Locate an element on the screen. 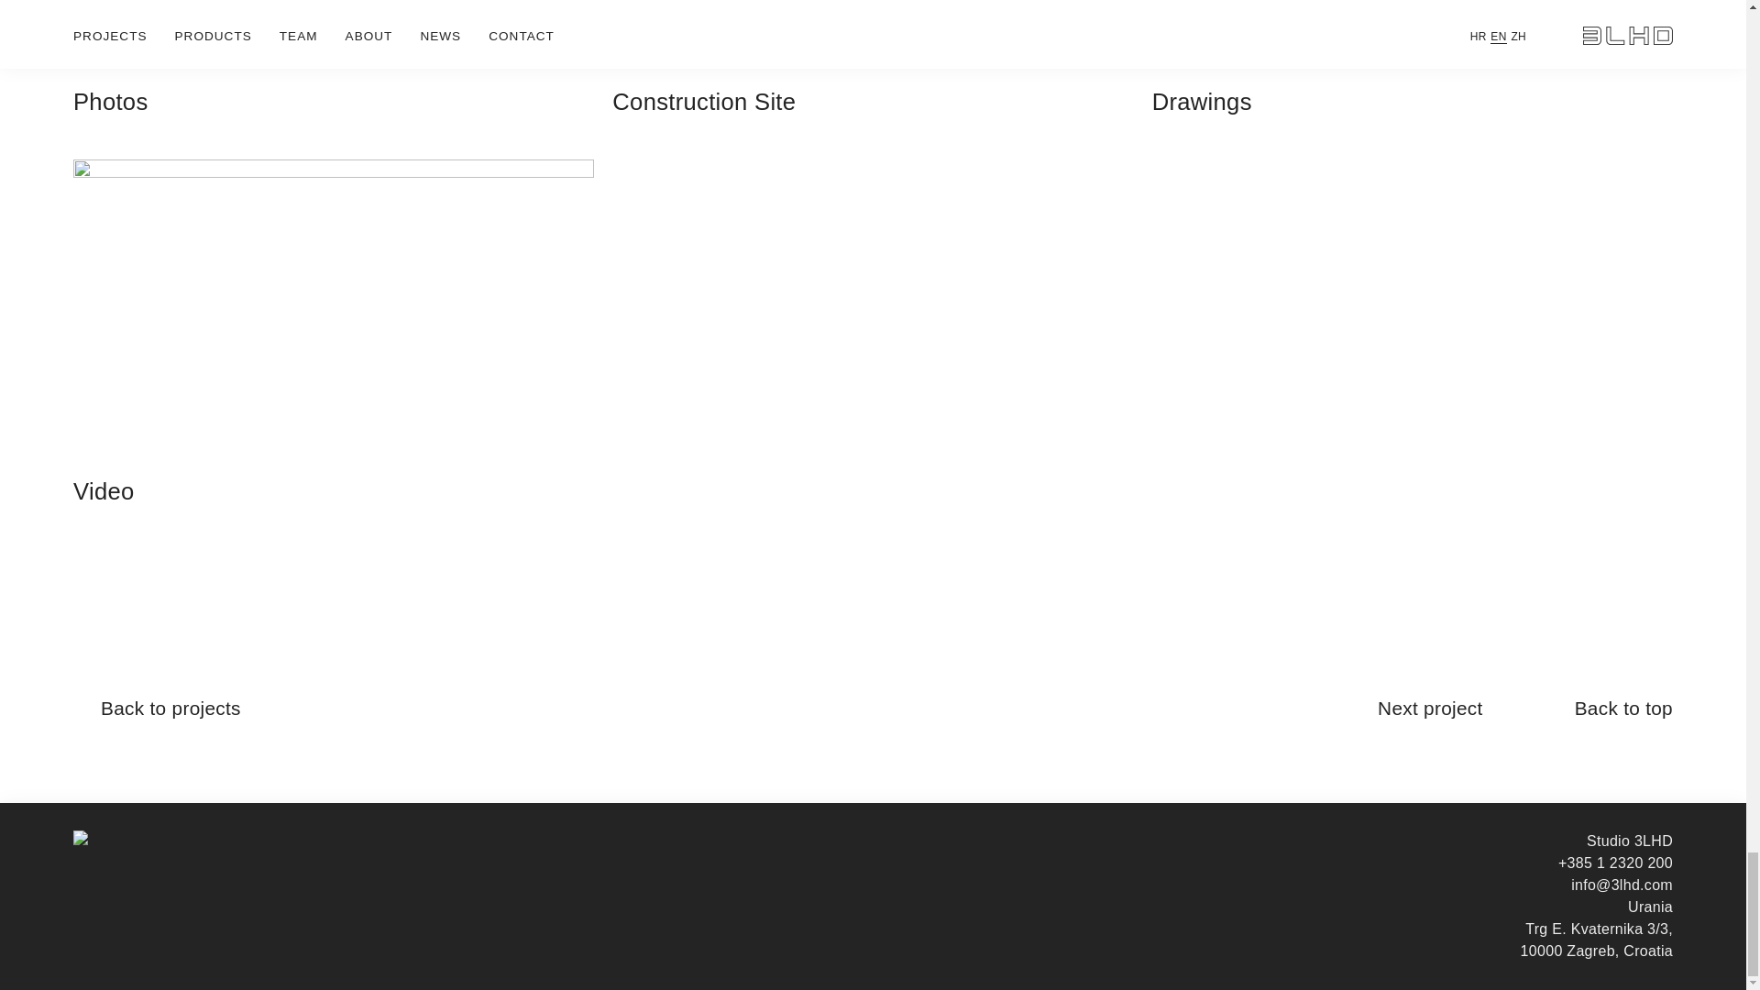  Next project is located at coordinates (1430, 709).